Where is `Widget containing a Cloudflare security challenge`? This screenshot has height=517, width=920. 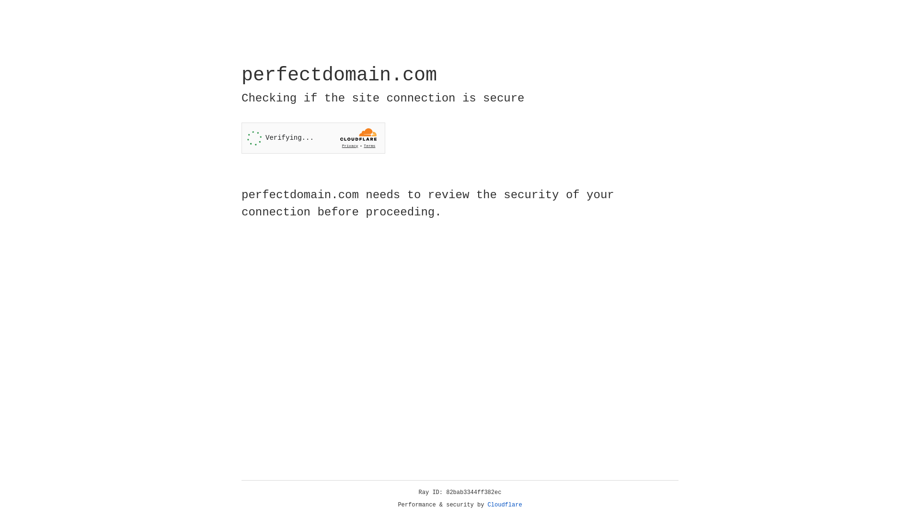 Widget containing a Cloudflare security challenge is located at coordinates (313, 138).